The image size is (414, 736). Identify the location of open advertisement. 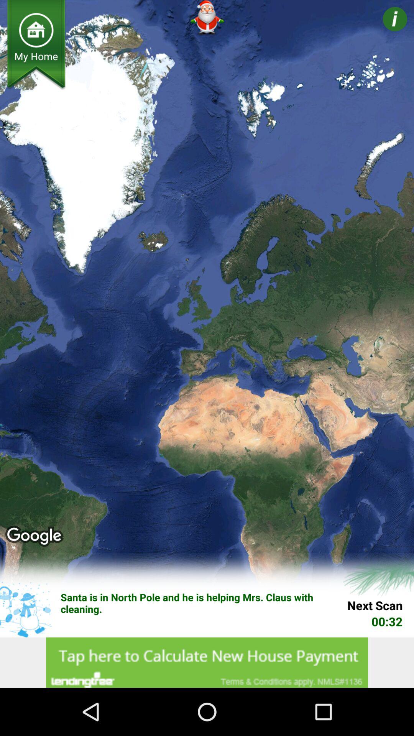
(207, 662).